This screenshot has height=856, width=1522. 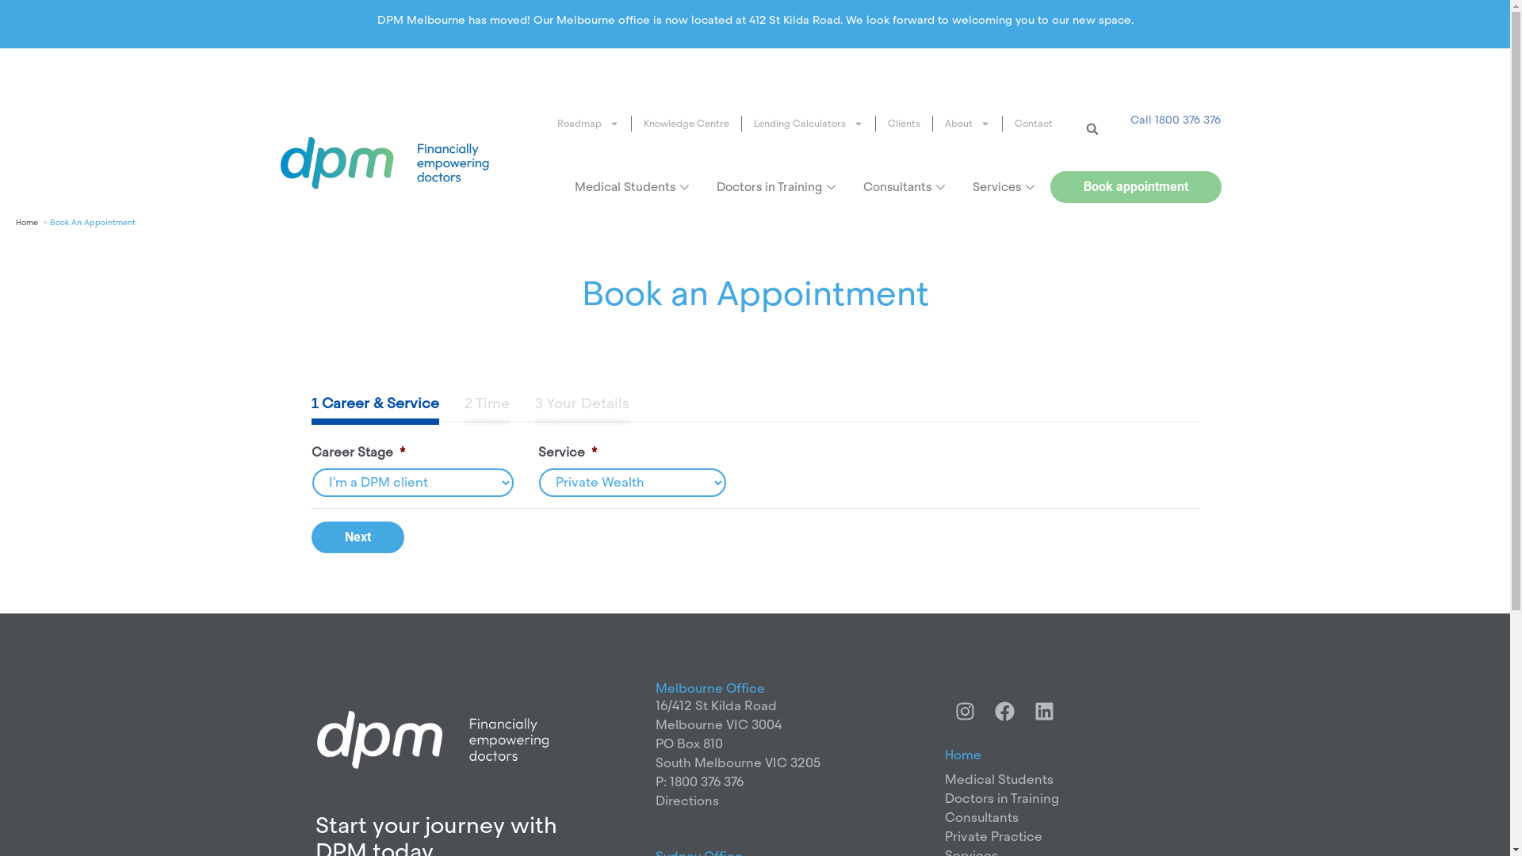 What do you see at coordinates (1176, 120) in the screenshot?
I see `Call 1800 376 376` at bounding box center [1176, 120].